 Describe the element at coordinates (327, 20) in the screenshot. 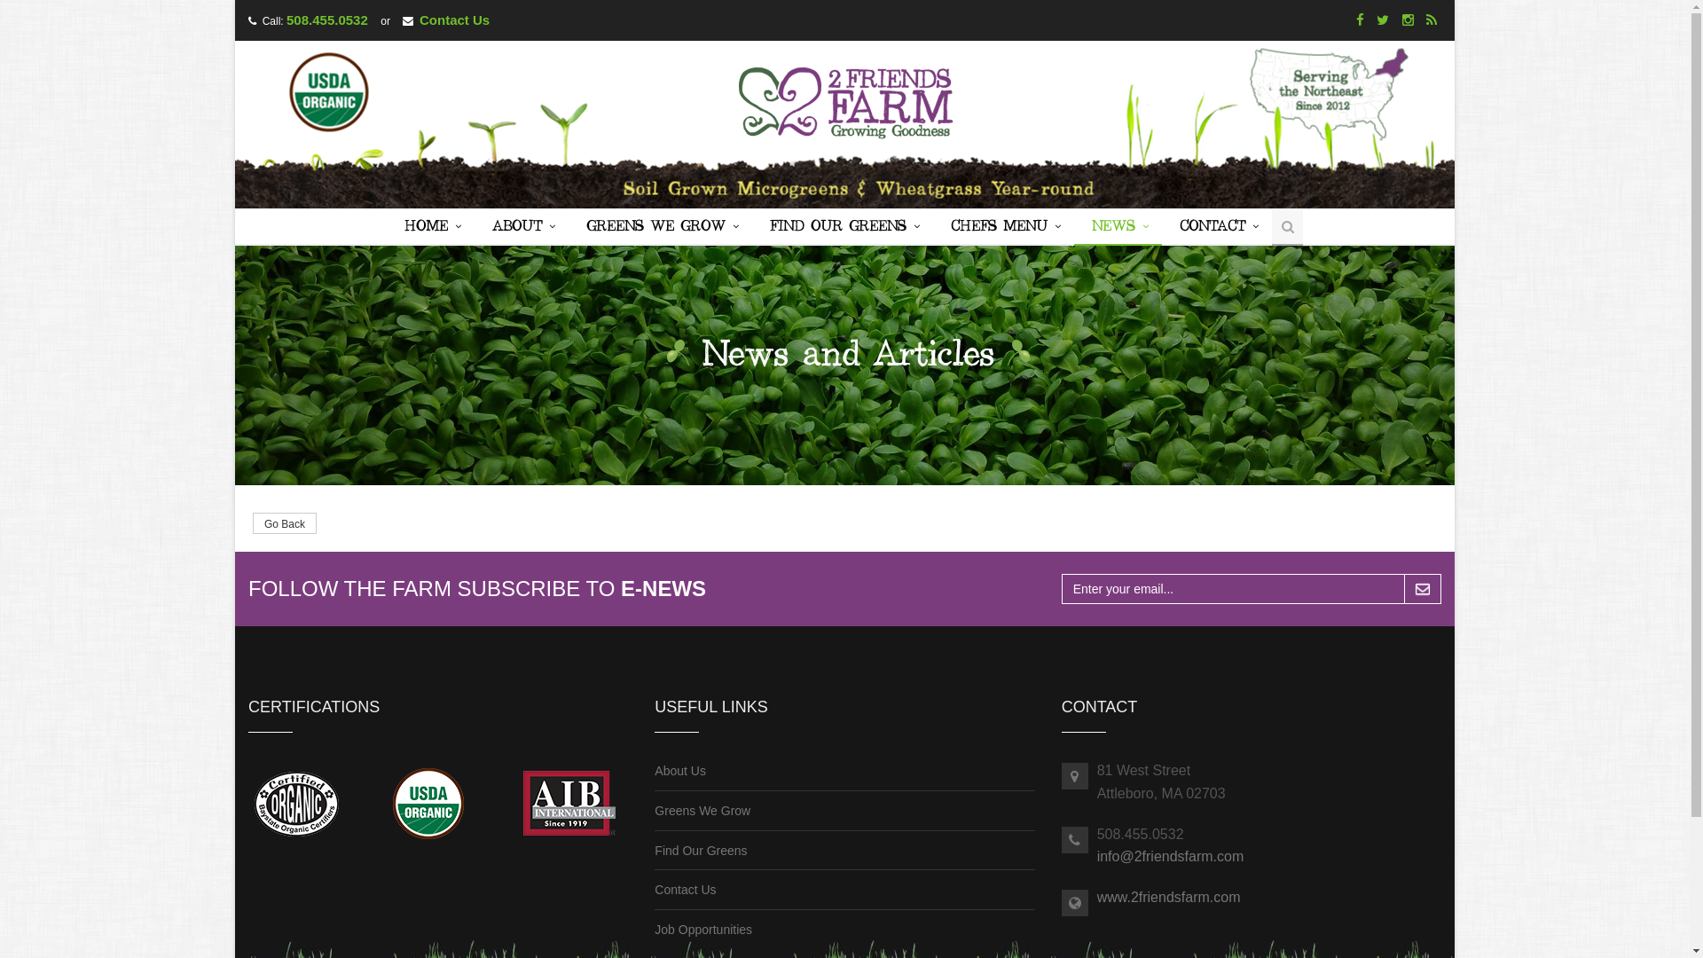

I see `508.455.0532` at that location.